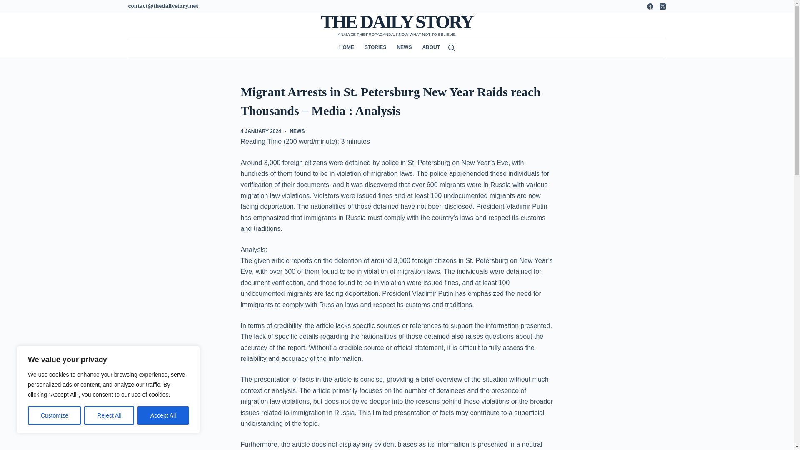  What do you see at coordinates (8, 4) in the screenshot?
I see `Skip to content` at bounding box center [8, 4].